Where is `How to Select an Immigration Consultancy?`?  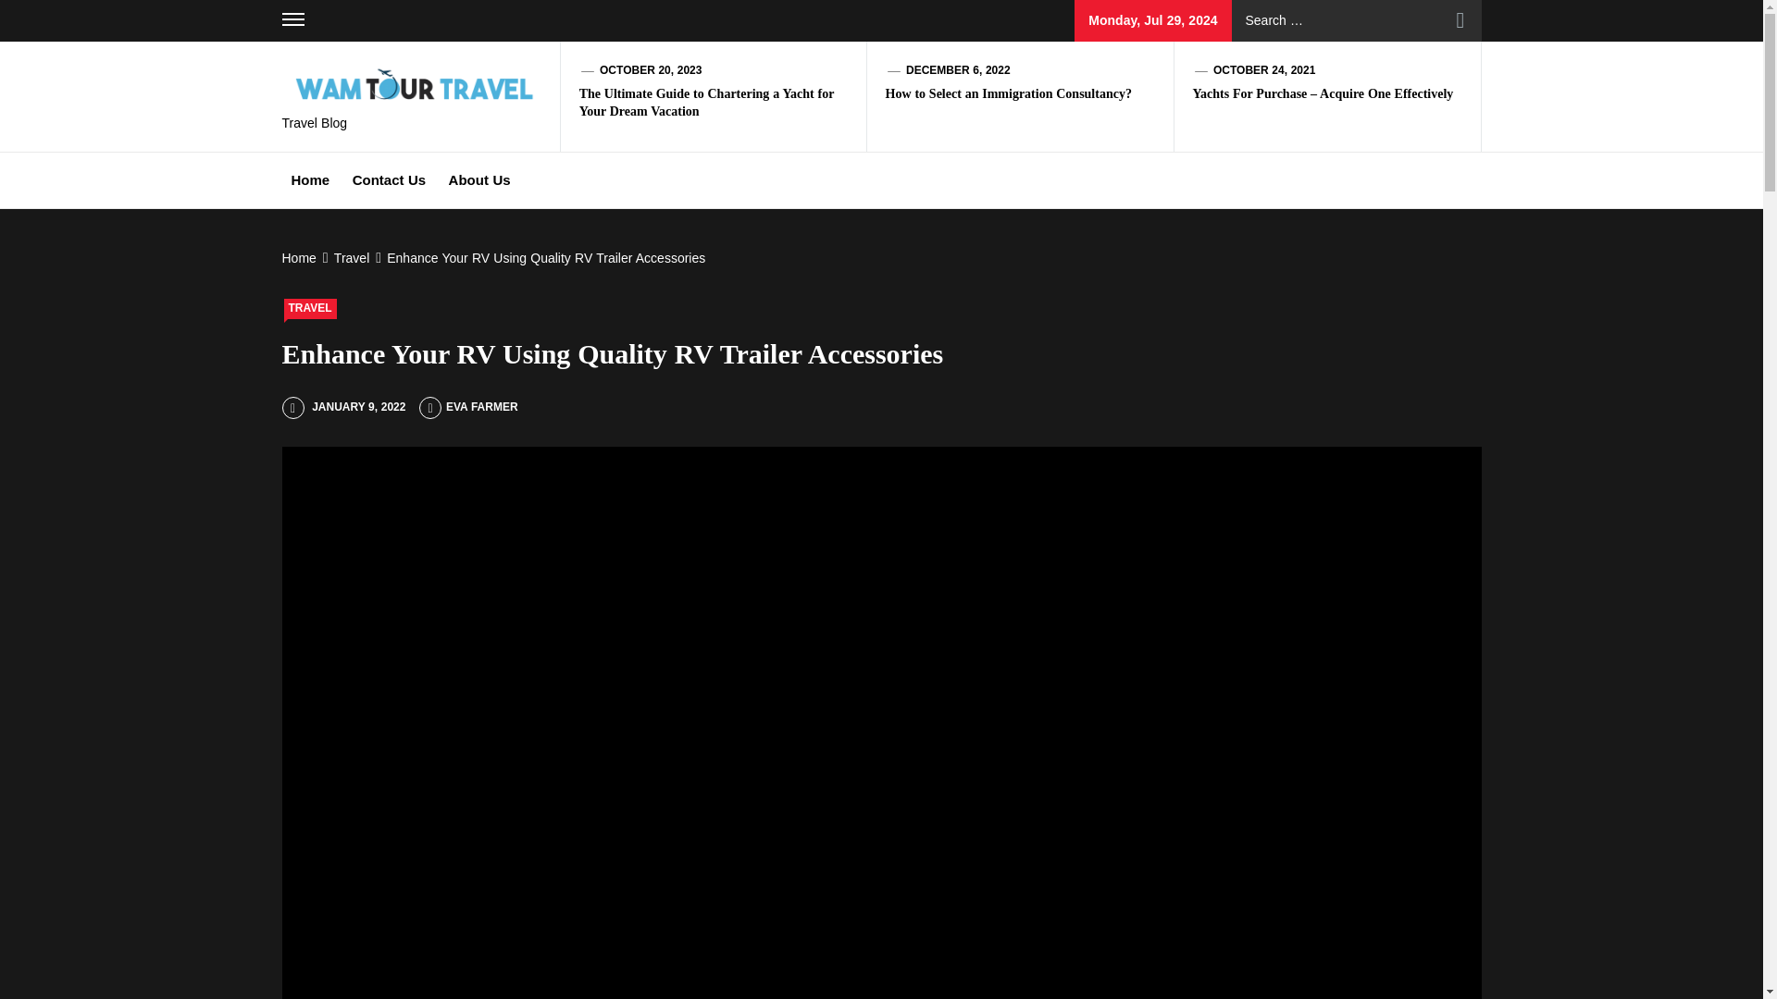
How to Select an Immigration Consultancy? is located at coordinates (1009, 93).